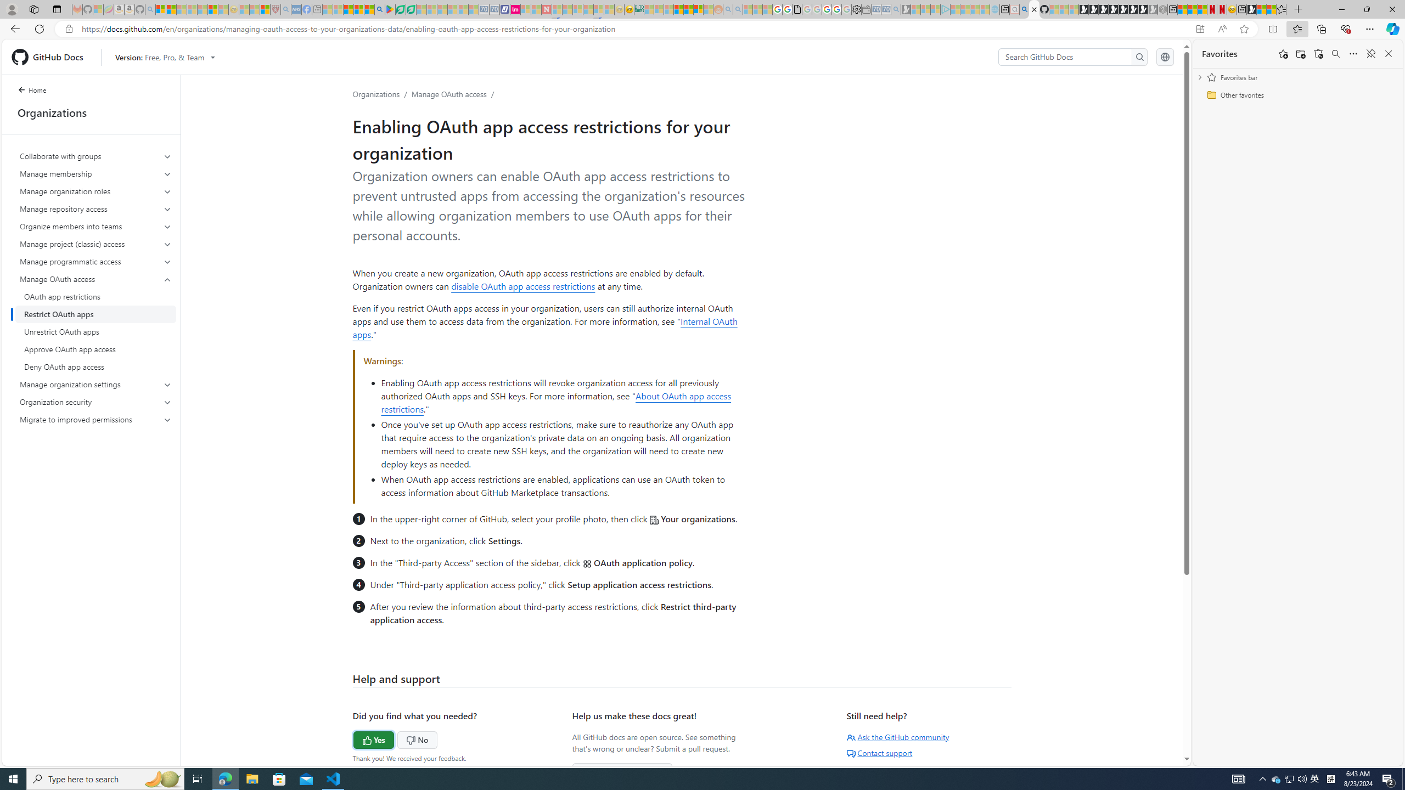  What do you see at coordinates (639, 9) in the screenshot?
I see `DITOGAMES AG Imprint` at bounding box center [639, 9].